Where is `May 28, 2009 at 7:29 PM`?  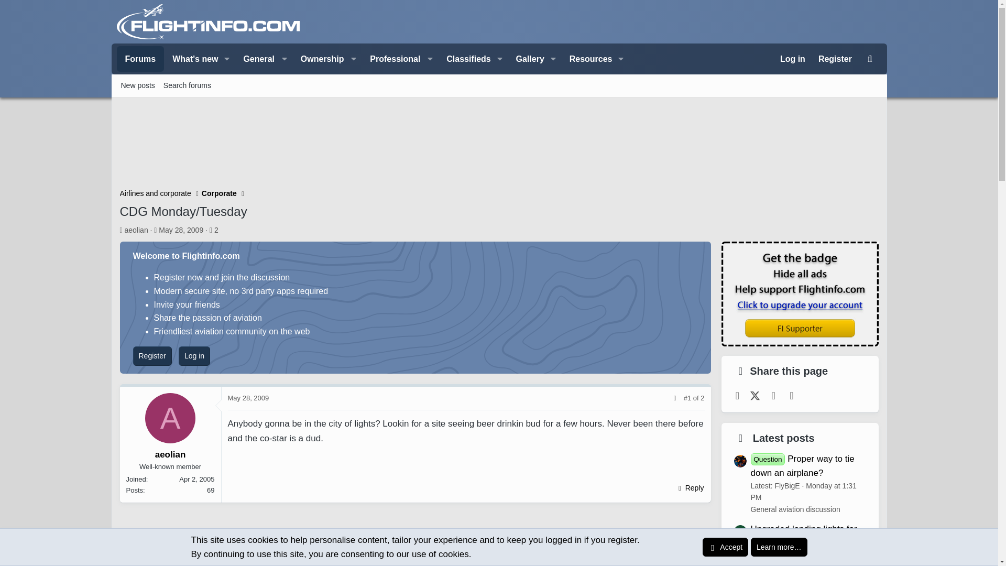
May 28, 2009 at 7:29 PM is located at coordinates (247, 397).